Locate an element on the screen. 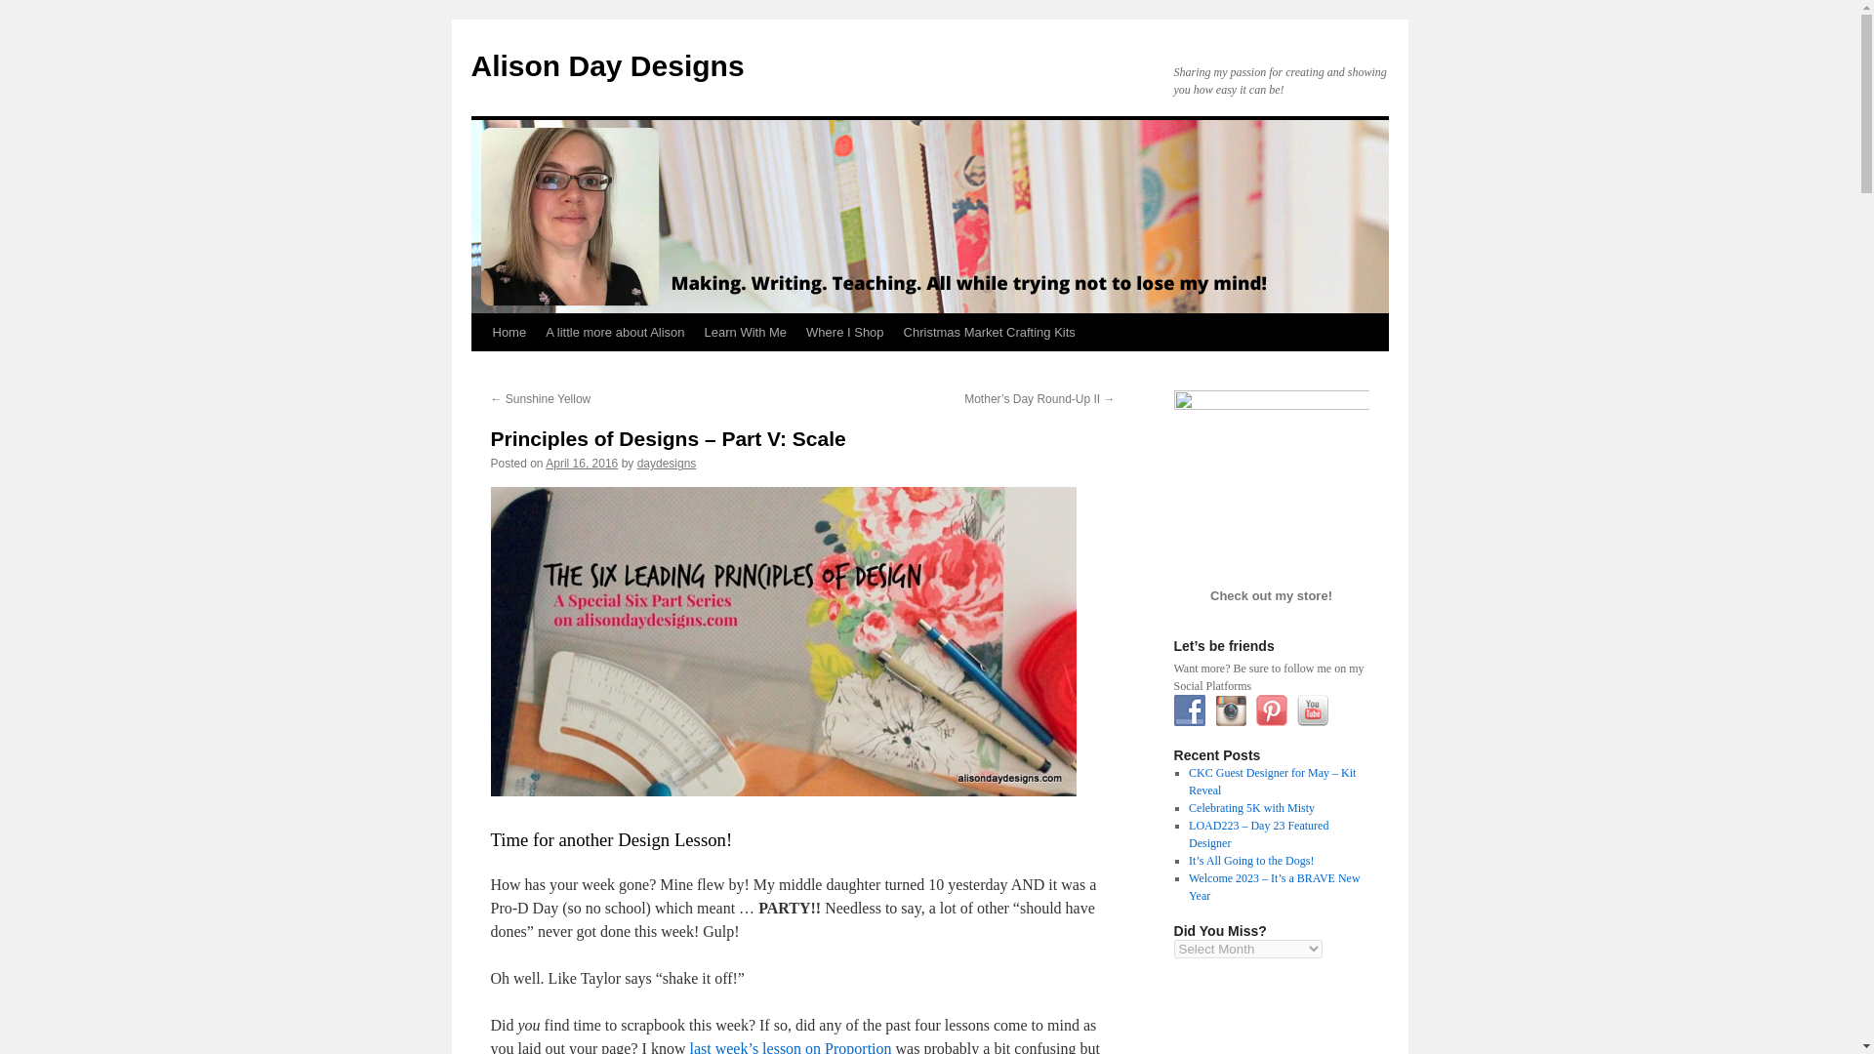  View all posts by daydesigns is located at coordinates (667, 463).